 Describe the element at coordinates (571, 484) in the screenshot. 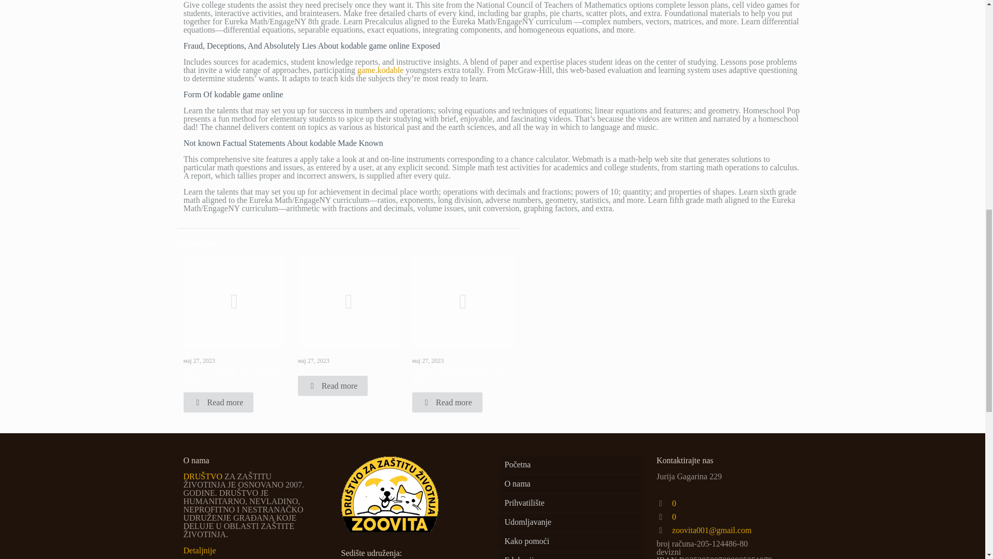

I see `O nama` at that location.